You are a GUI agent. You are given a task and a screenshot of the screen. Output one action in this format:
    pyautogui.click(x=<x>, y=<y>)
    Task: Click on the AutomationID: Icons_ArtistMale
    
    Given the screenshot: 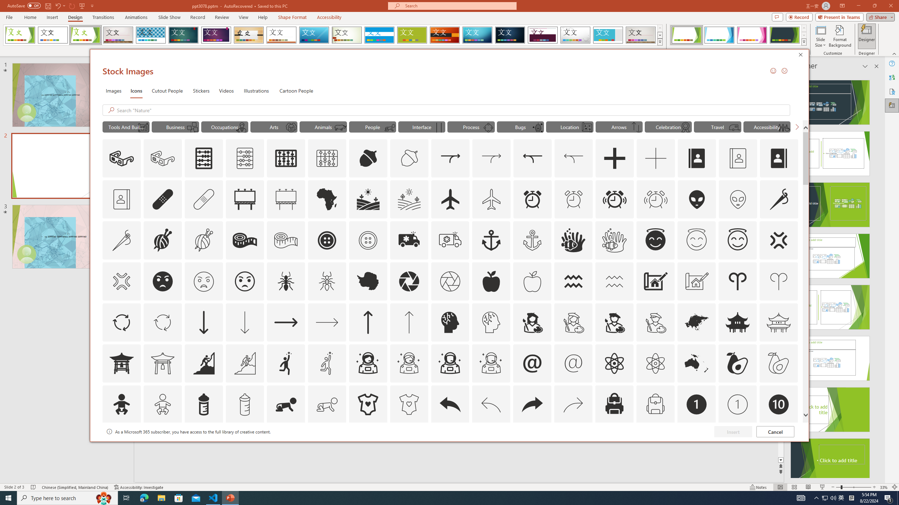 What is the action you would take?
    pyautogui.click(x=615, y=322)
    